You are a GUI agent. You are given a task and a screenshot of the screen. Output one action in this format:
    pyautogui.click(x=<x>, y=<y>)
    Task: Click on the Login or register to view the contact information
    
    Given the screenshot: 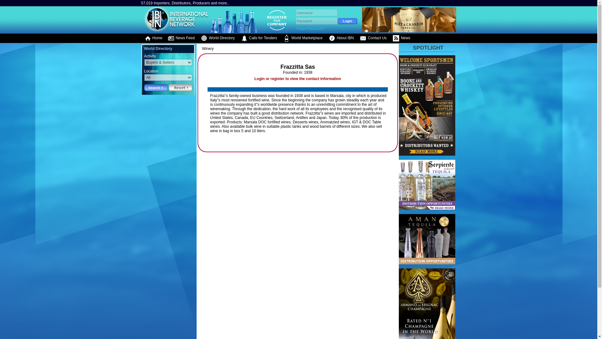 What is the action you would take?
    pyautogui.click(x=297, y=79)
    